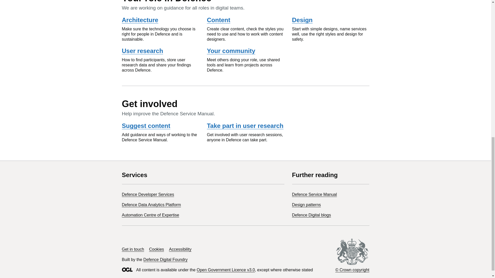 This screenshot has width=495, height=278. What do you see at coordinates (180, 249) in the screenshot?
I see `Accessibility` at bounding box center [180, 249].